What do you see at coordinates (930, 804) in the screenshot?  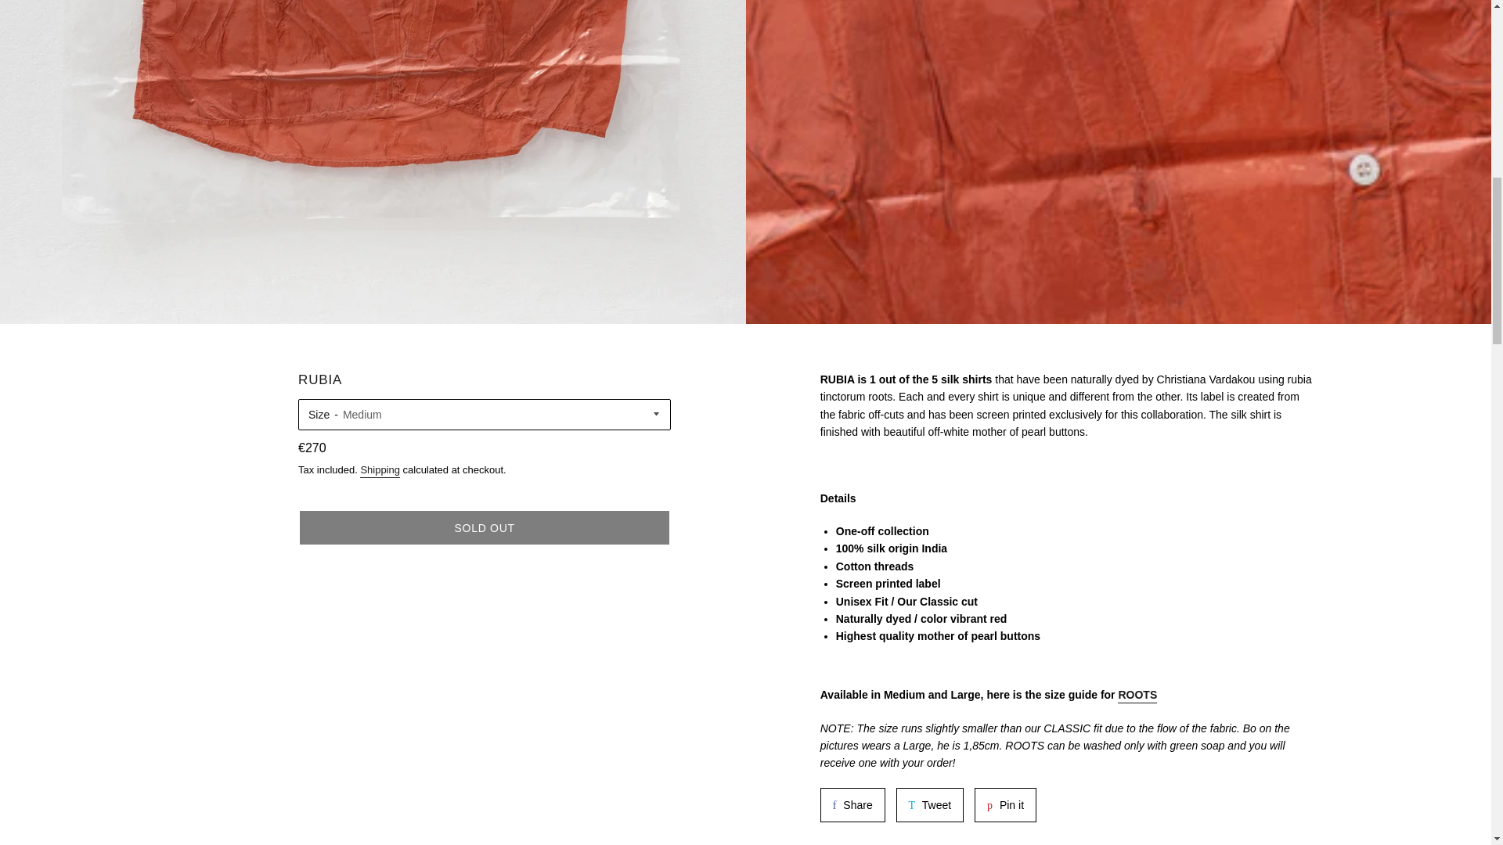 I see `ROOTS` at bounding box center [930, 804].